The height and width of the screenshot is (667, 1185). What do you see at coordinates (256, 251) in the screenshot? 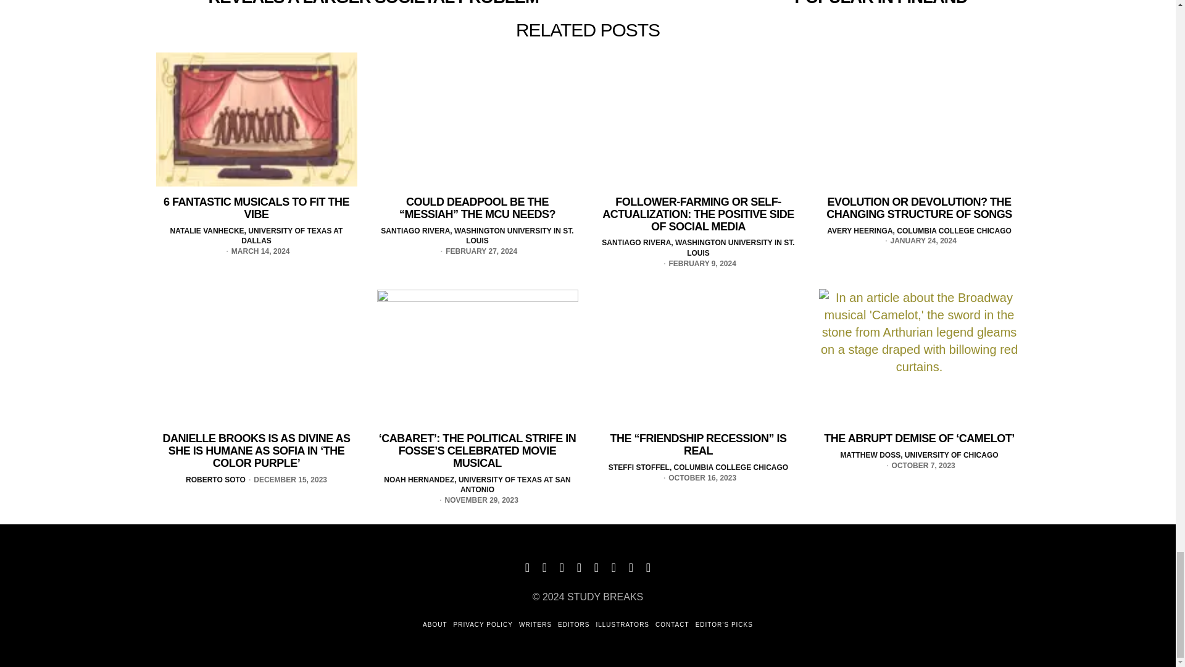
I see `14 Mar, 2024 12:49:00` at bounding box center [256, 251].